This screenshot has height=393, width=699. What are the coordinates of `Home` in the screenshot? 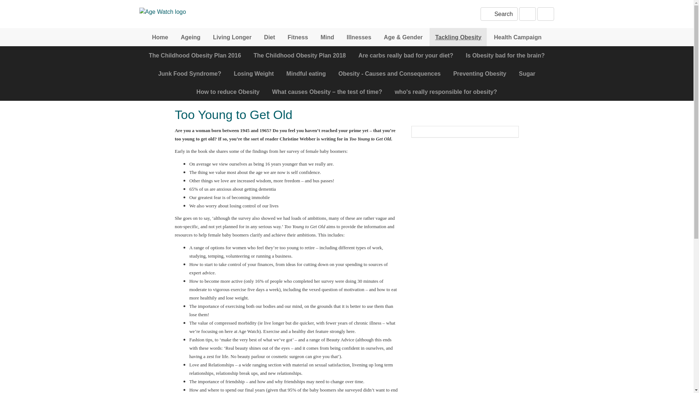 It's located at (160, 37).